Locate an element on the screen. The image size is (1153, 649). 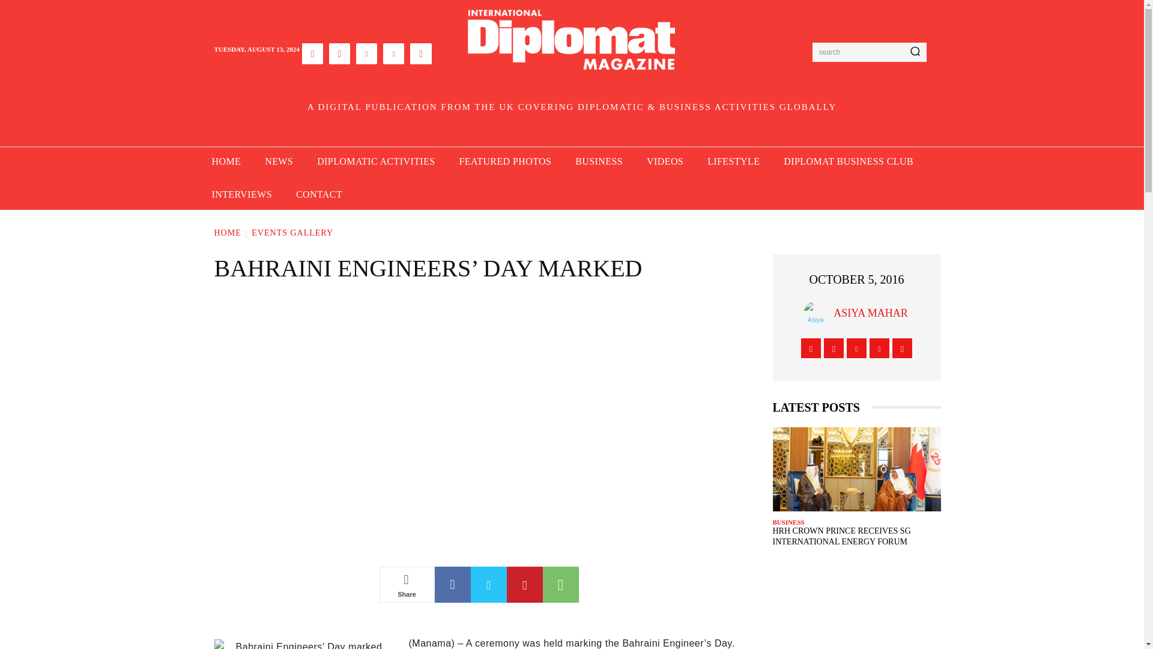
LIFESTYLE is located at coordinates (733, 162).